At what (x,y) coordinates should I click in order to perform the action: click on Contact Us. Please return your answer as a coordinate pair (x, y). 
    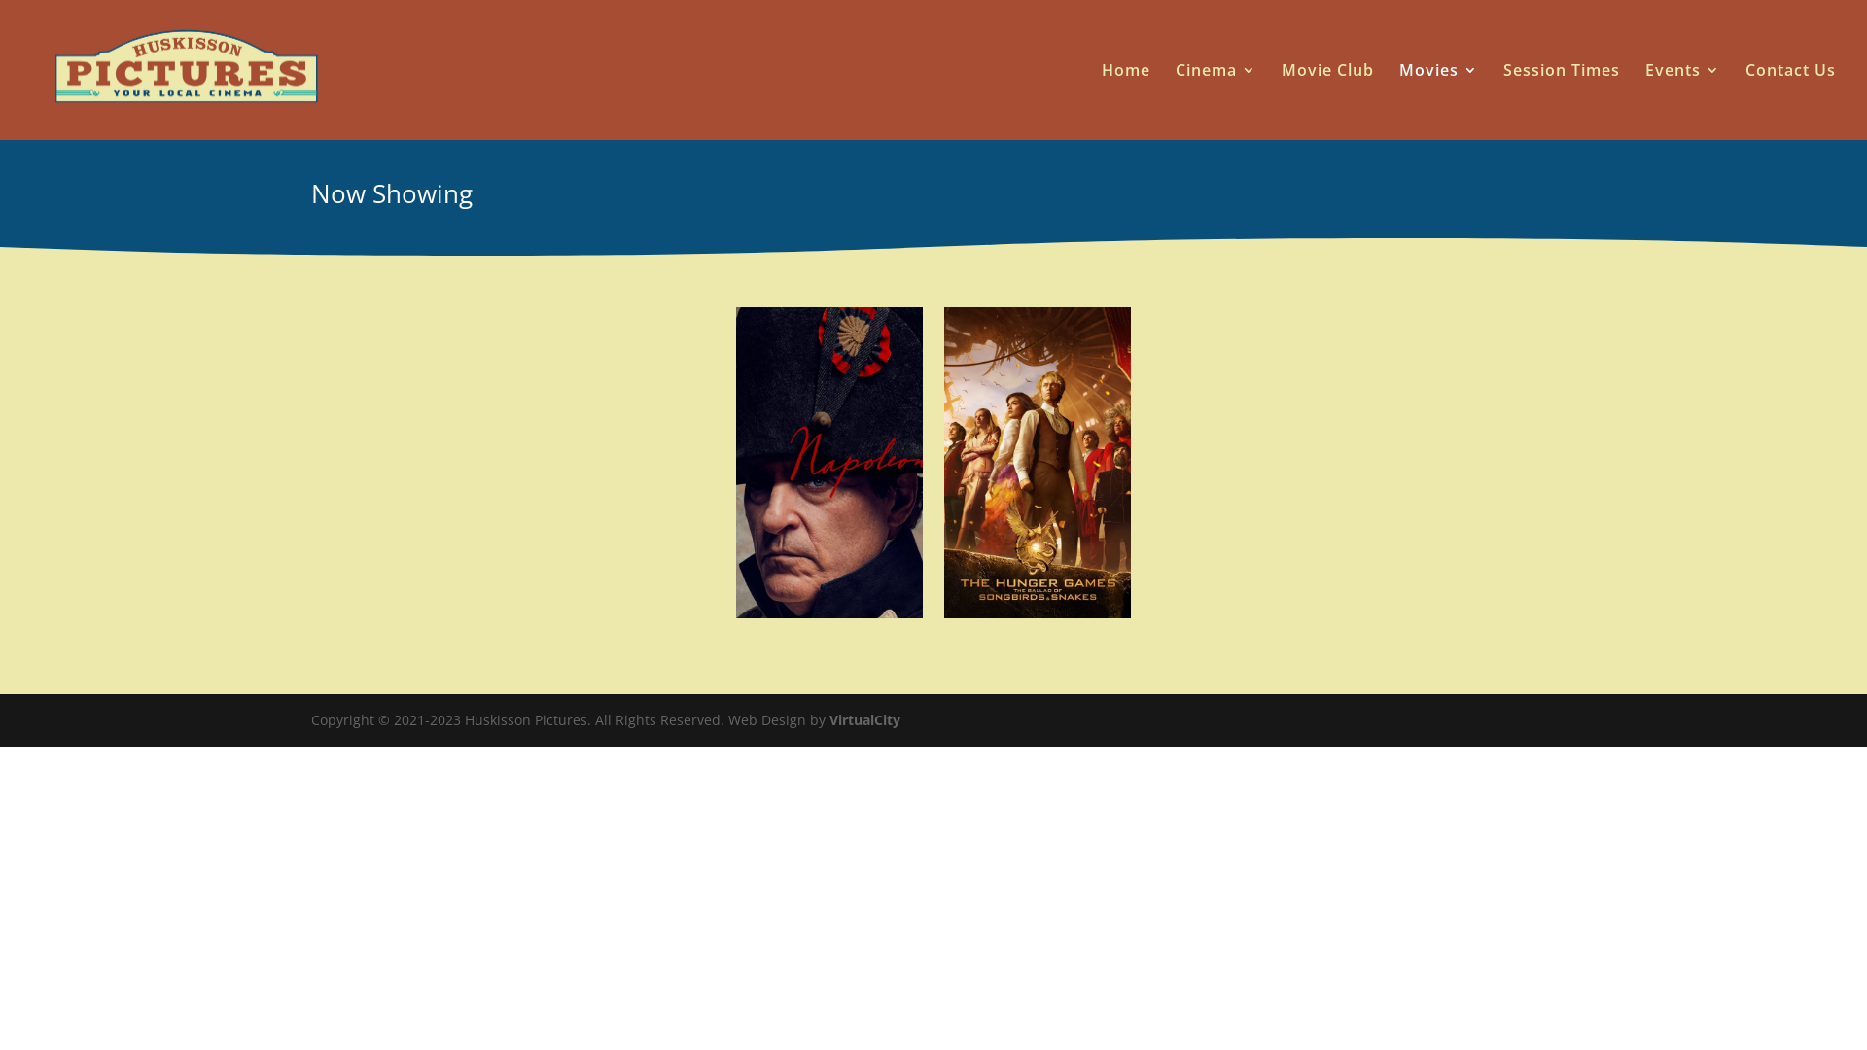
    Looking at the image, I should click on (1791, 101).